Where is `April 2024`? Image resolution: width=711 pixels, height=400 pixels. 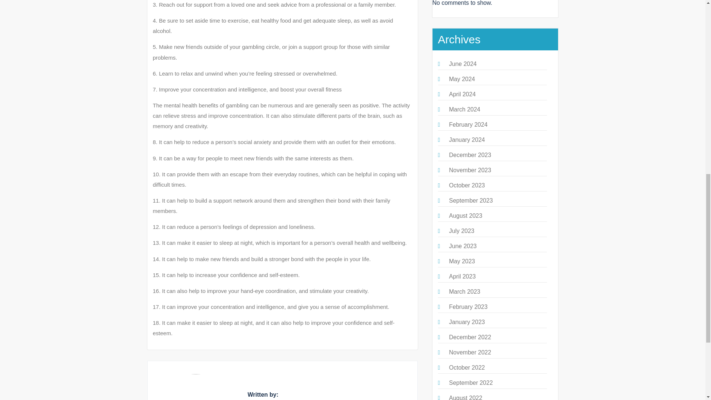 April 2024 is located at coordinates (462, 94).